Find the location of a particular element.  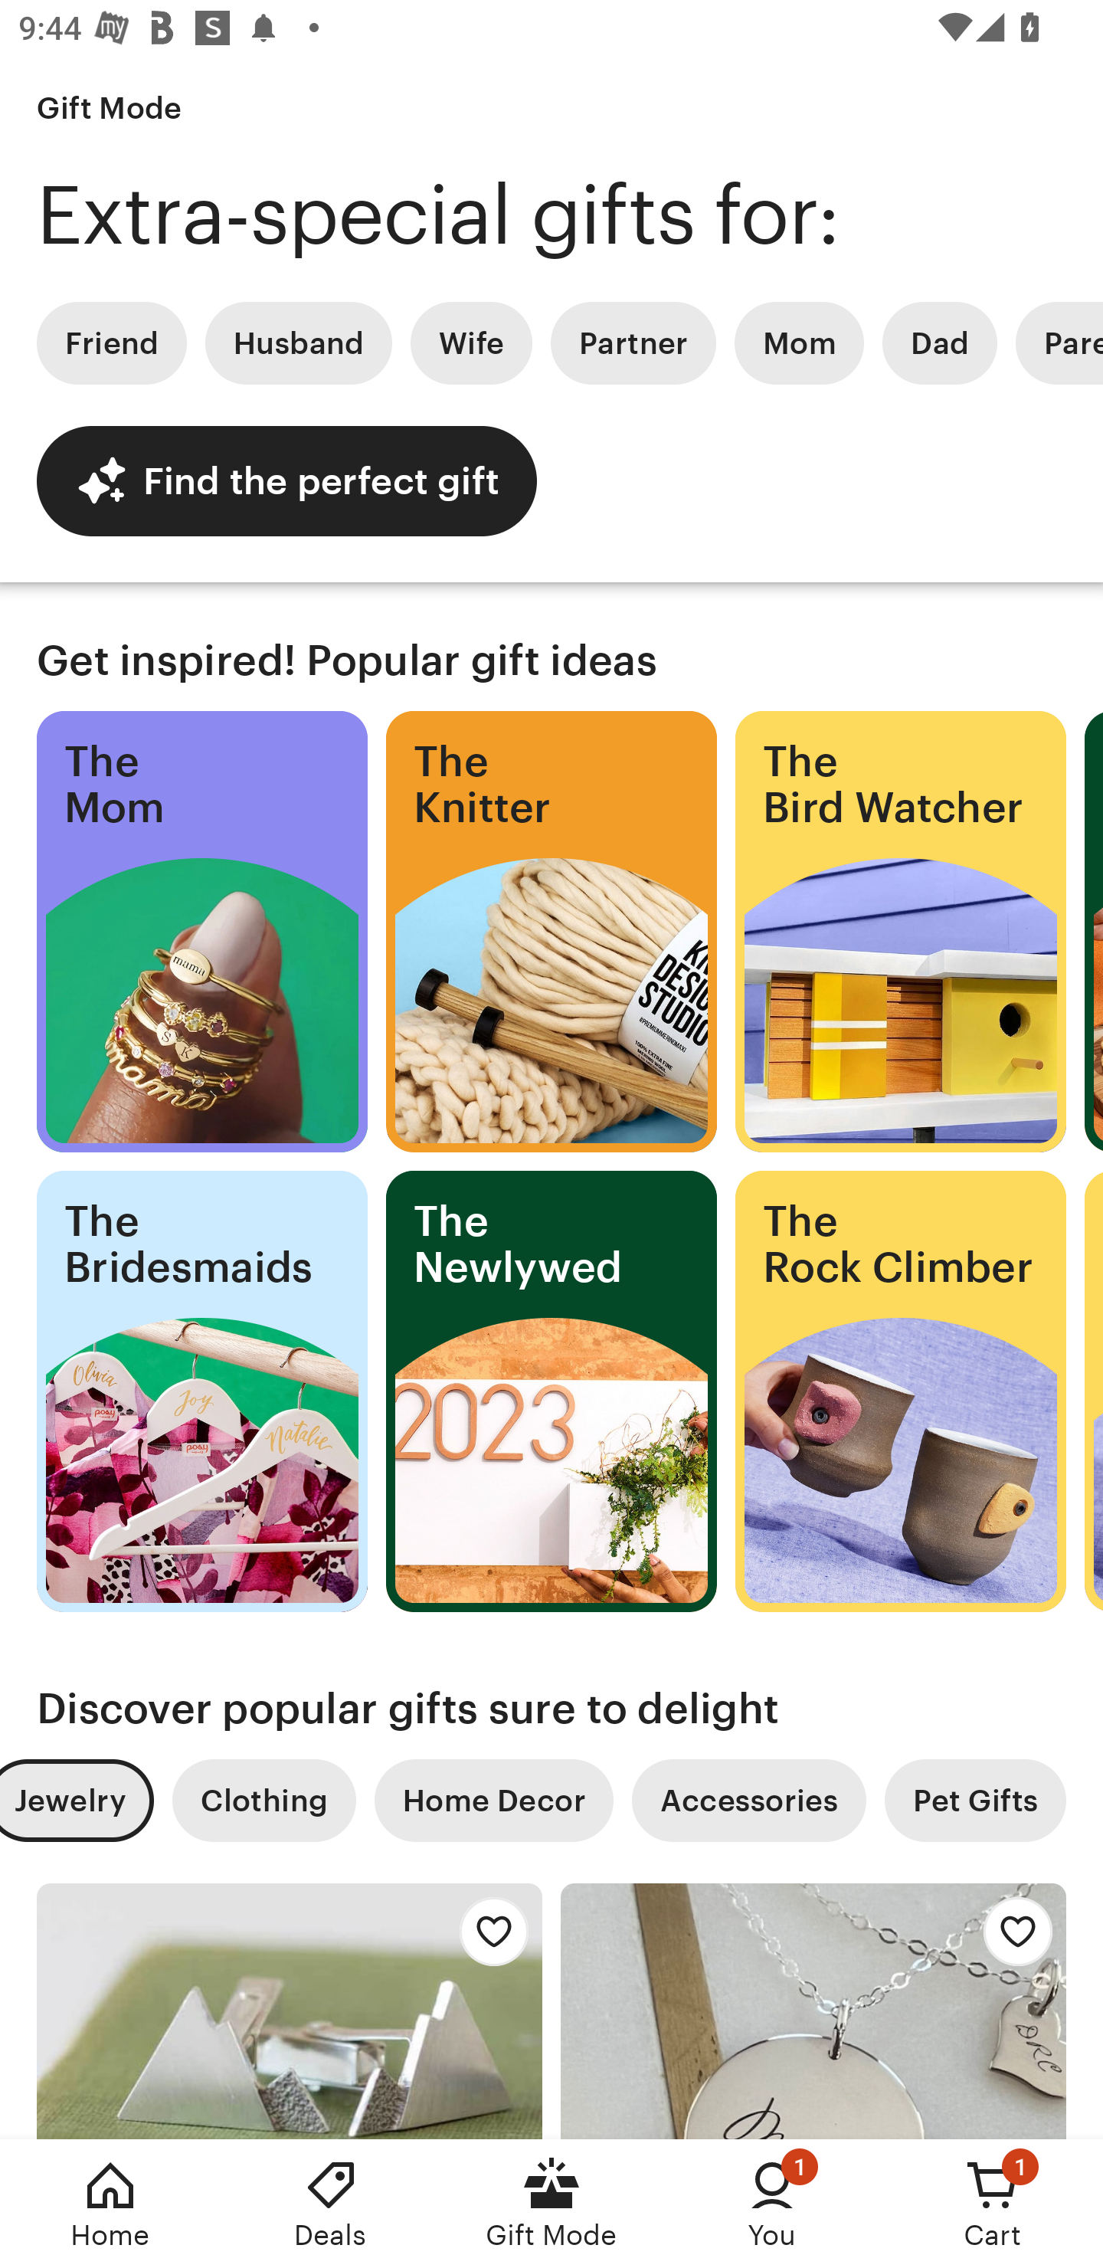

Deals is located at coordinates (331, 2204).